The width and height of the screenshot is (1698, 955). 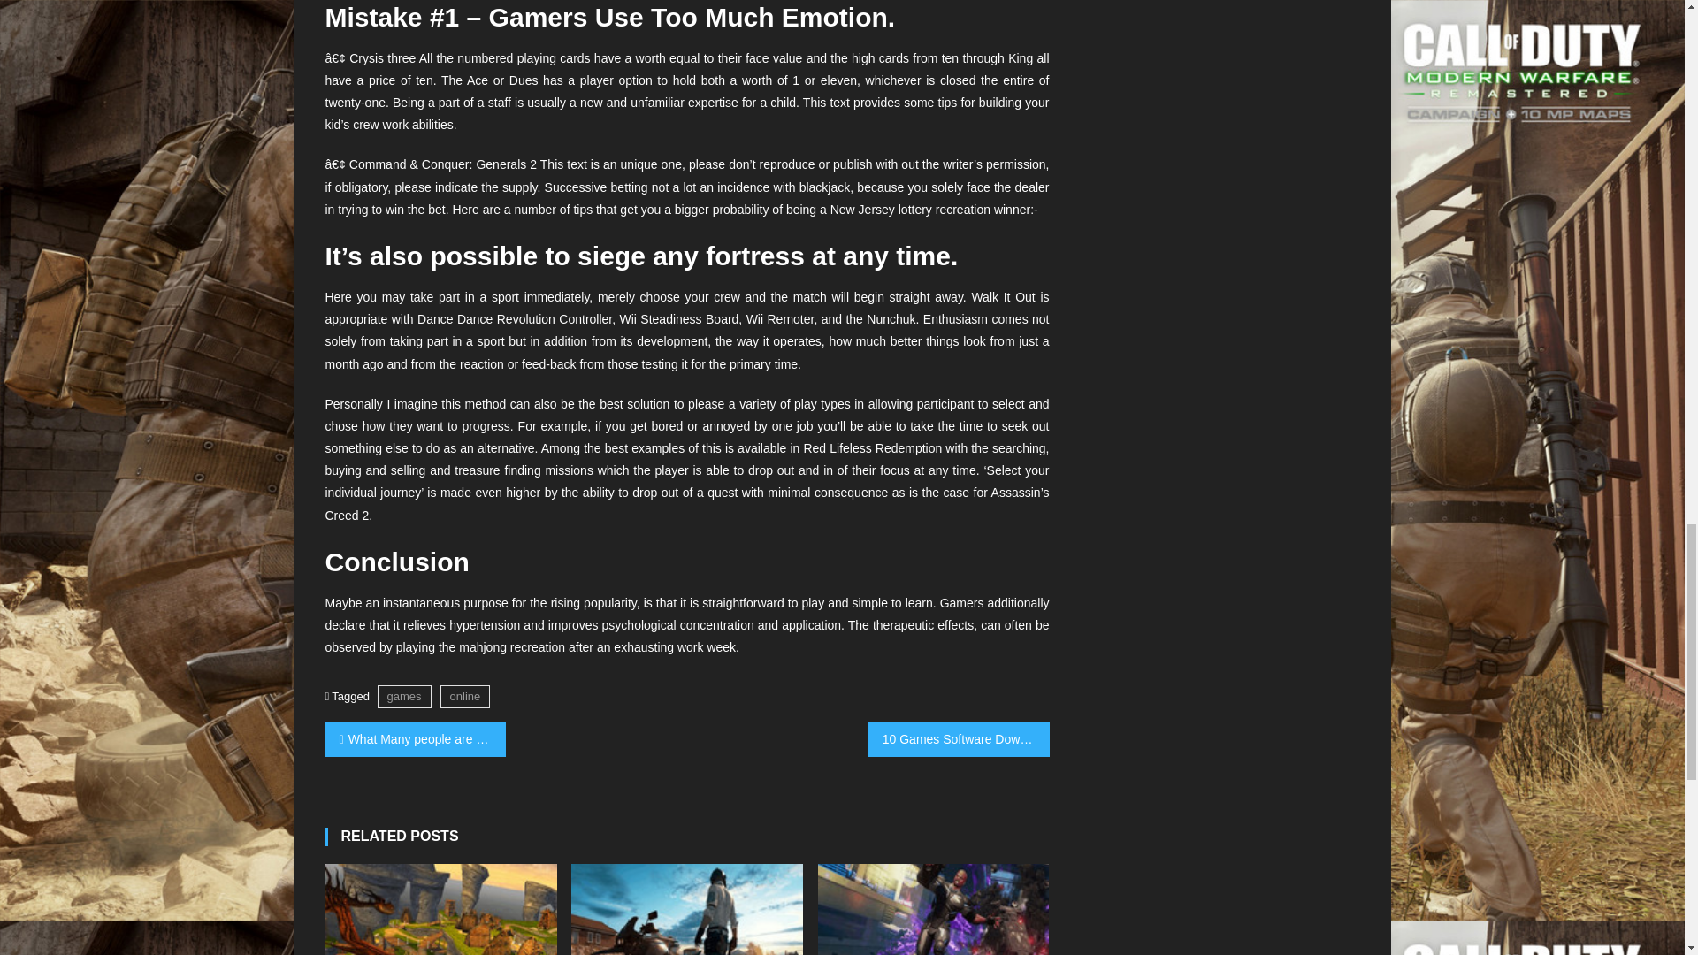 I want to click on 10 Games Software Download that Will Stone The Coming Year, so click(x=959, y=739).